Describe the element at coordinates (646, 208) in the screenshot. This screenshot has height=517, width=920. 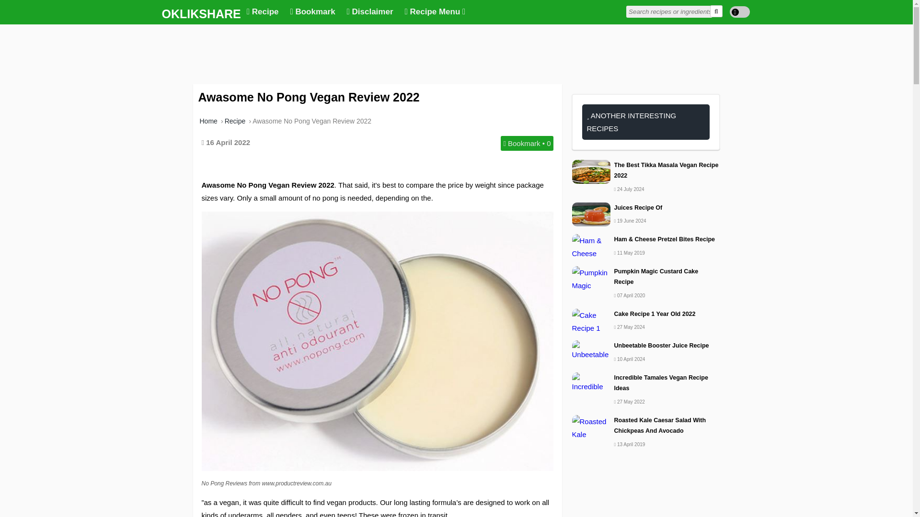
I see `Juices Recipe Of` at that location.